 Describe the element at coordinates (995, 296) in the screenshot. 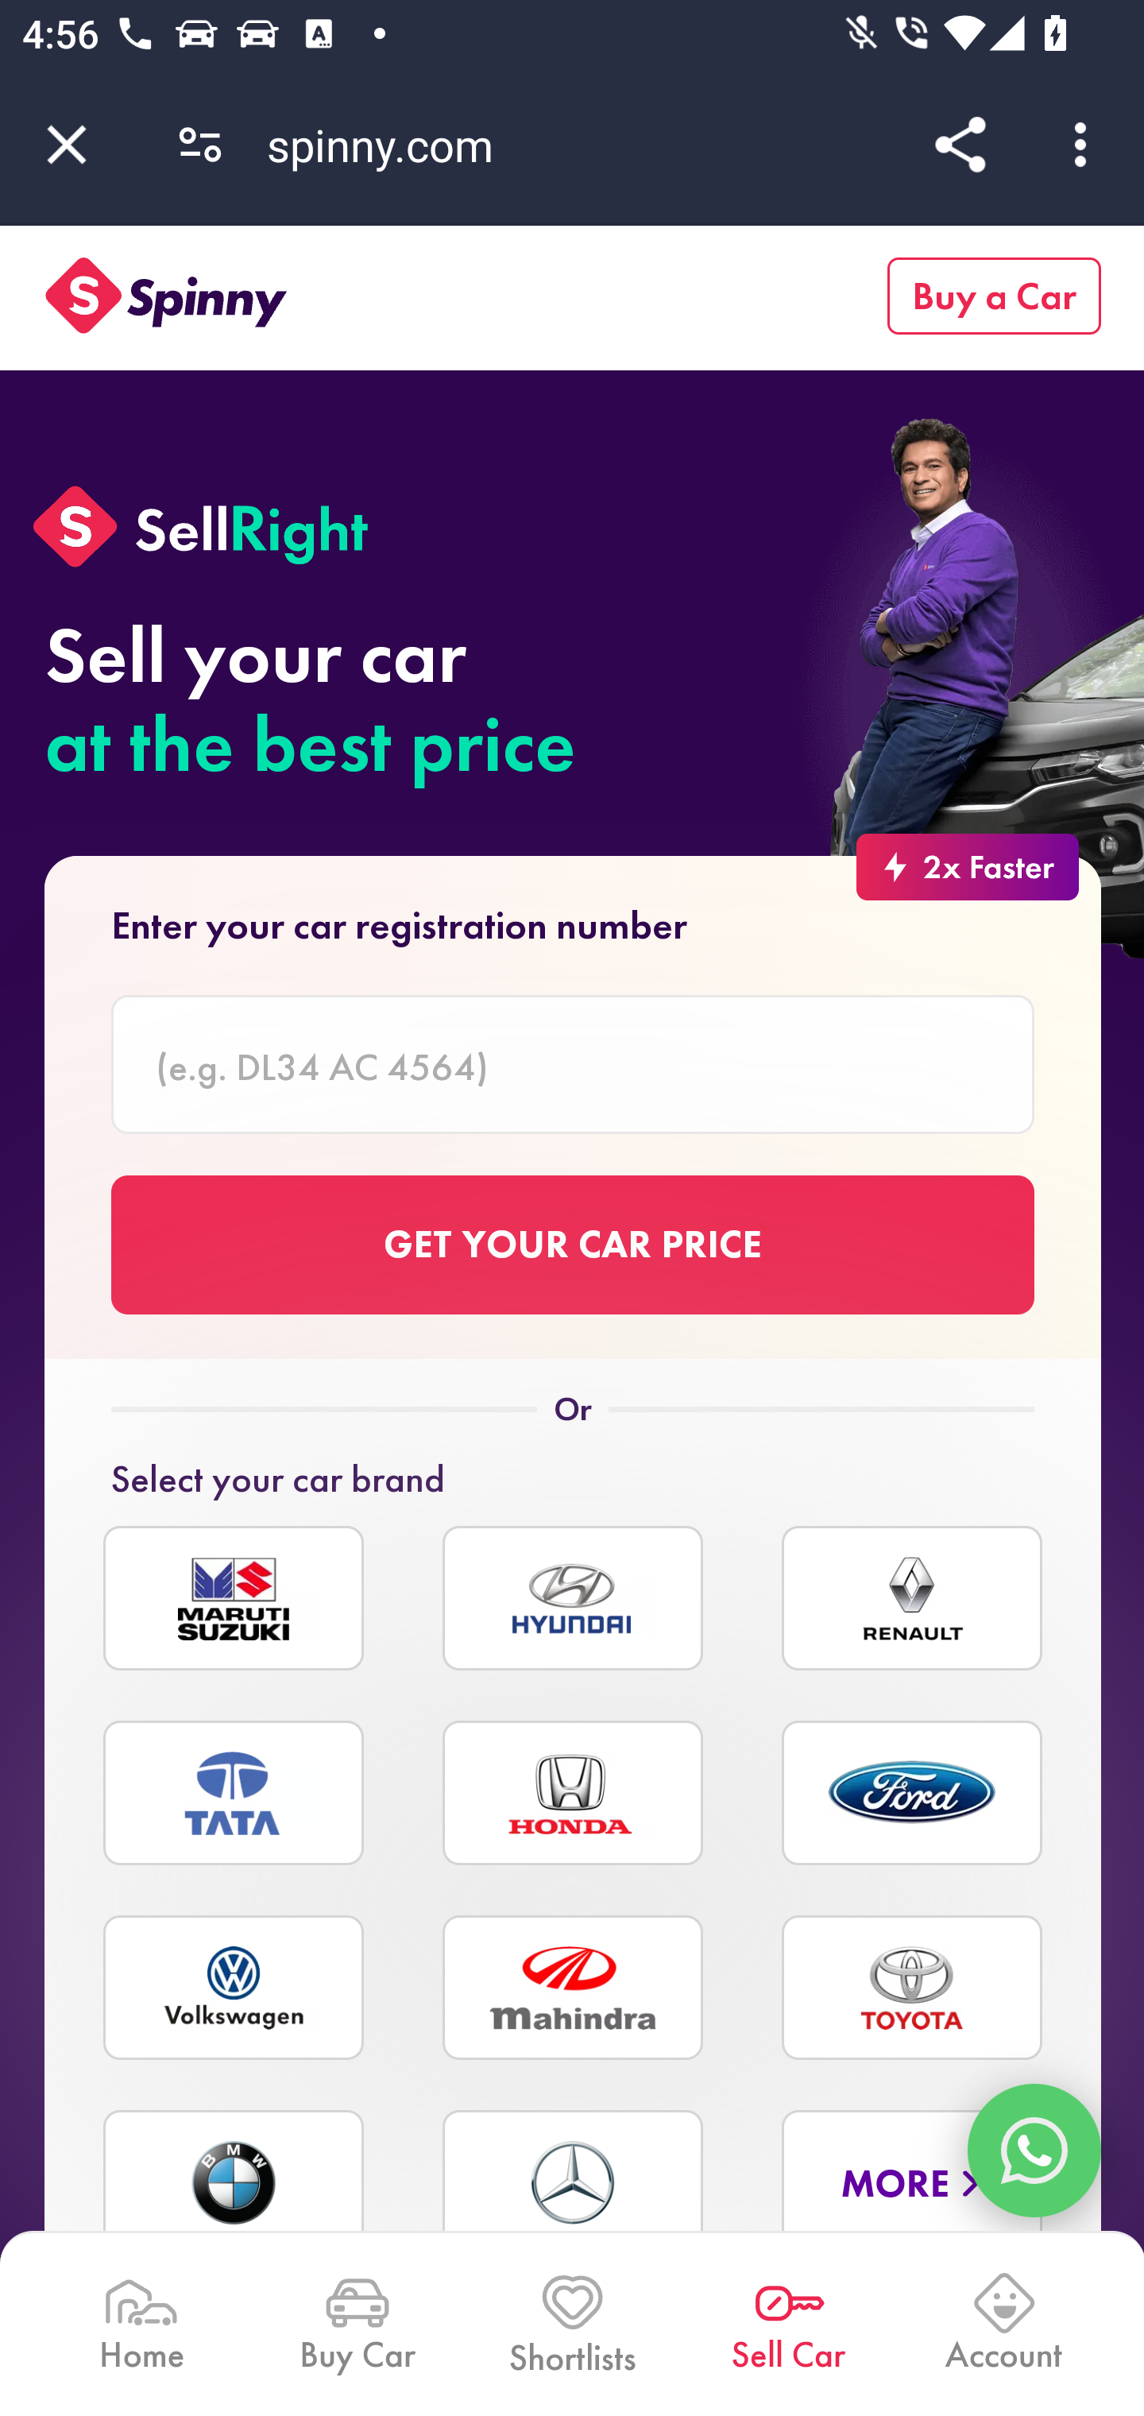

I see `Buy a Car` at that location.